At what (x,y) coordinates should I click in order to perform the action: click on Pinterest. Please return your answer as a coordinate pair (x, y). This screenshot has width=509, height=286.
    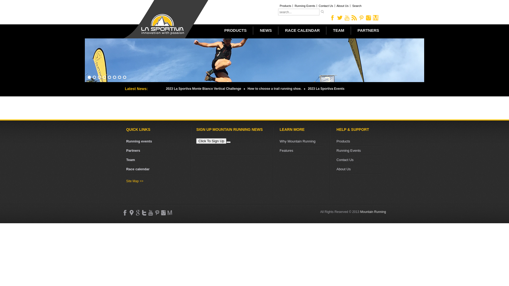
    Looking at the image, I should click on (157, 213).